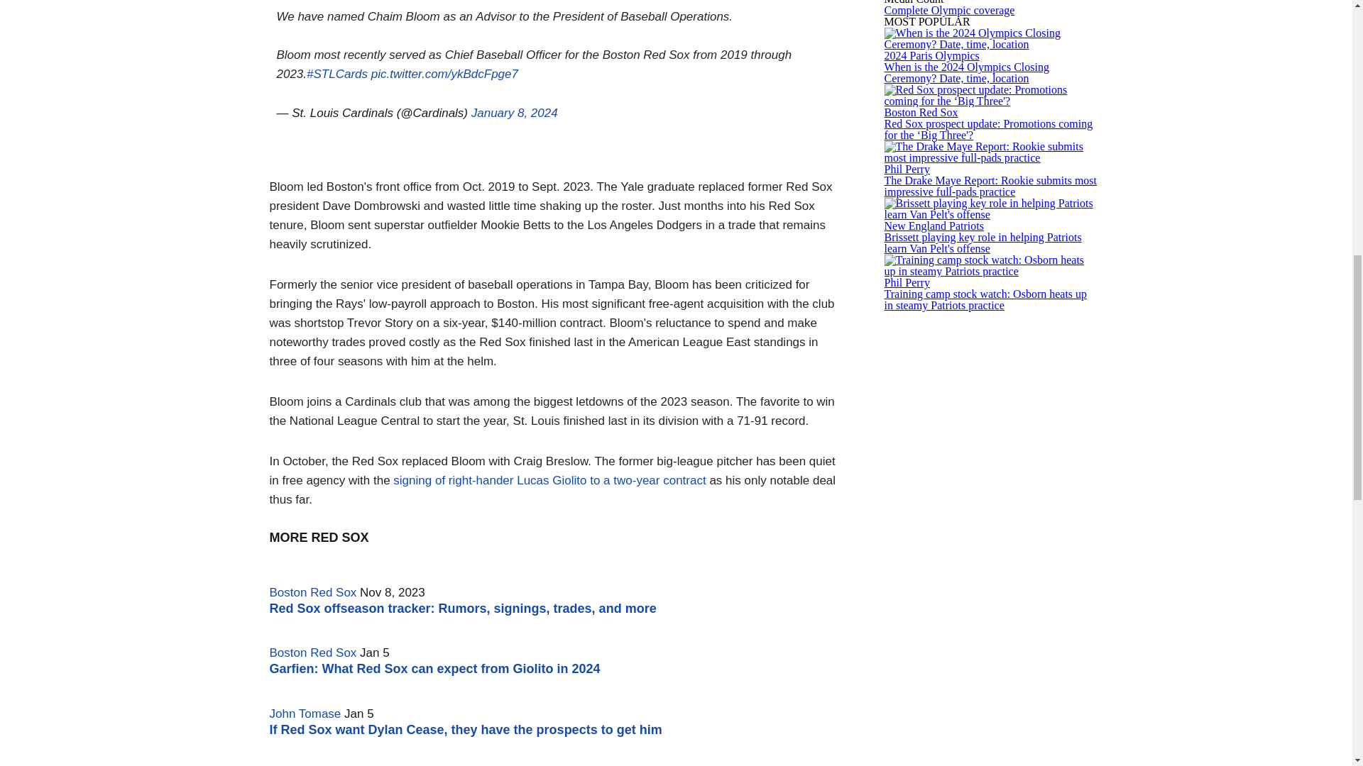 This screenshot has width=1363, height=766. I want to click on John Tomase, so click(305, 714).